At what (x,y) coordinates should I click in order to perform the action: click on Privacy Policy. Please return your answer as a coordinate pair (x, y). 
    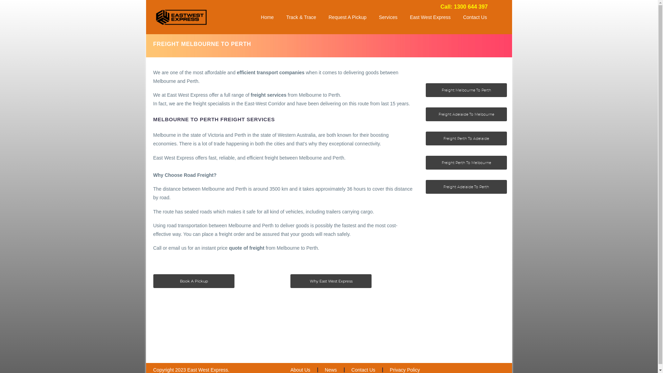
    Looking at the image, I should click on (405, 370).